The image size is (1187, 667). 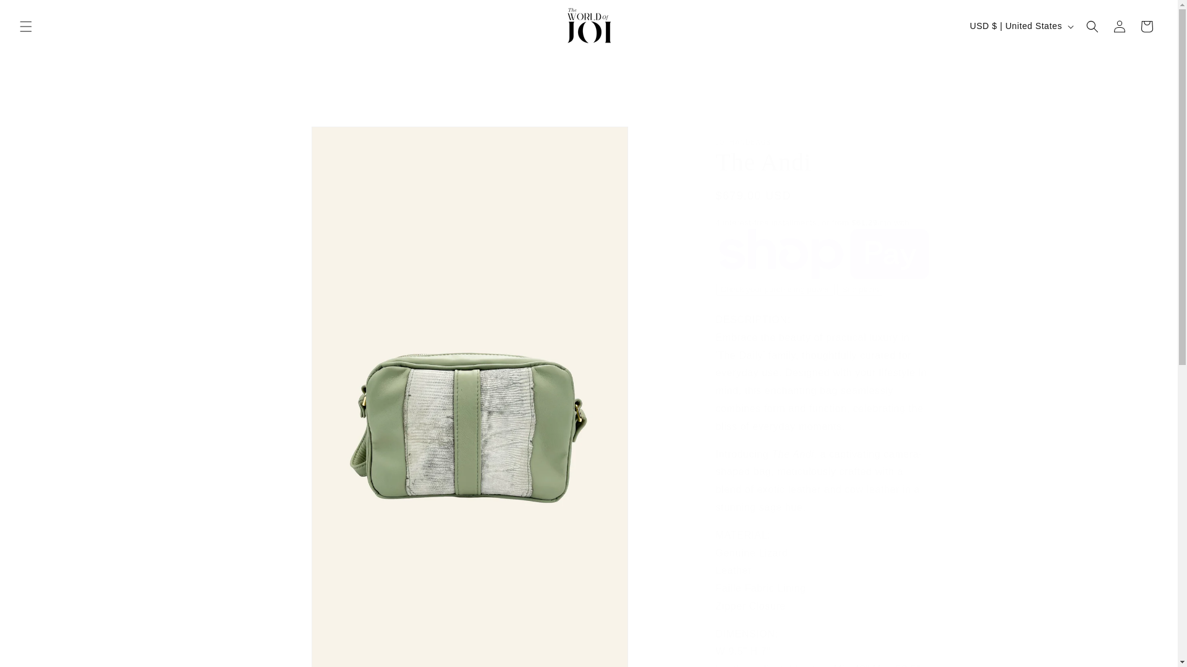 I want to click on Skip to product information, so click(x=286, y=140).